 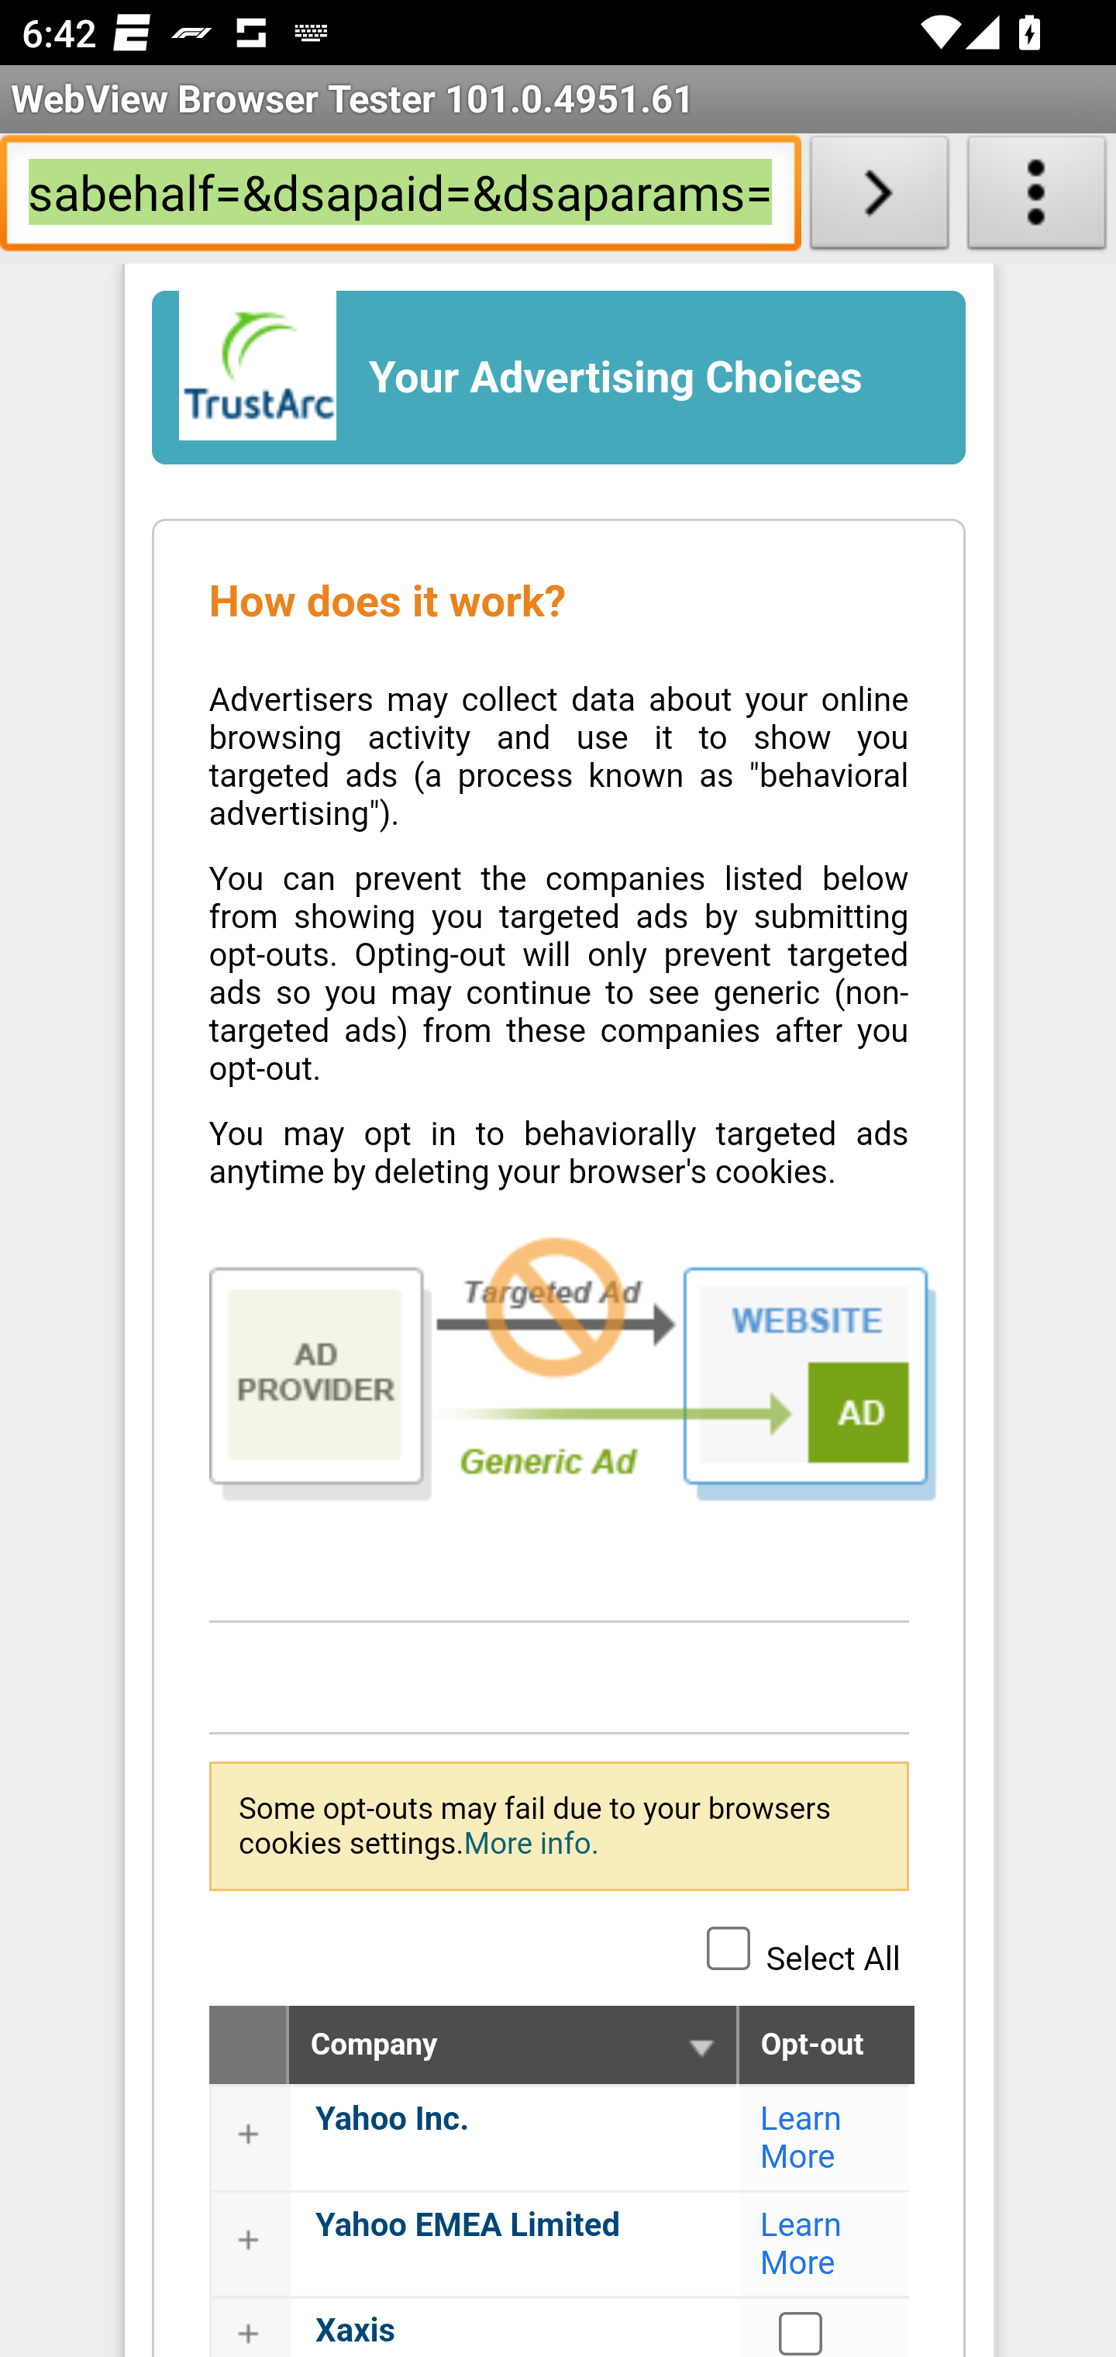 What do you see at coordinates (394, 2117) in the screenshot?
I see `Yahoo Inc.` at bounding box center [394, 2117].